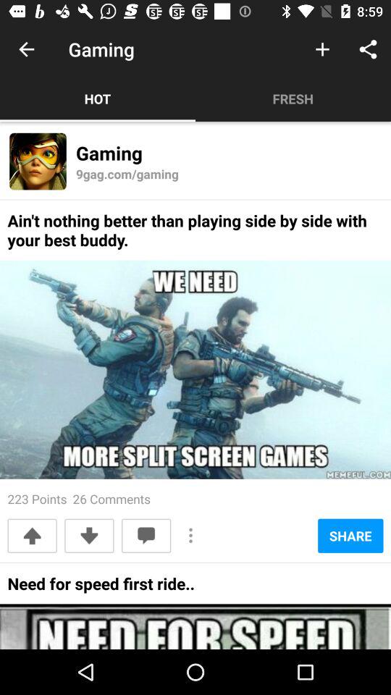 This screenshot has height=695, width=391. What do you see at coordinates (101, 588) in the screenshot?
I see `turn on the need for speed item` at bounding box center [101, 588].